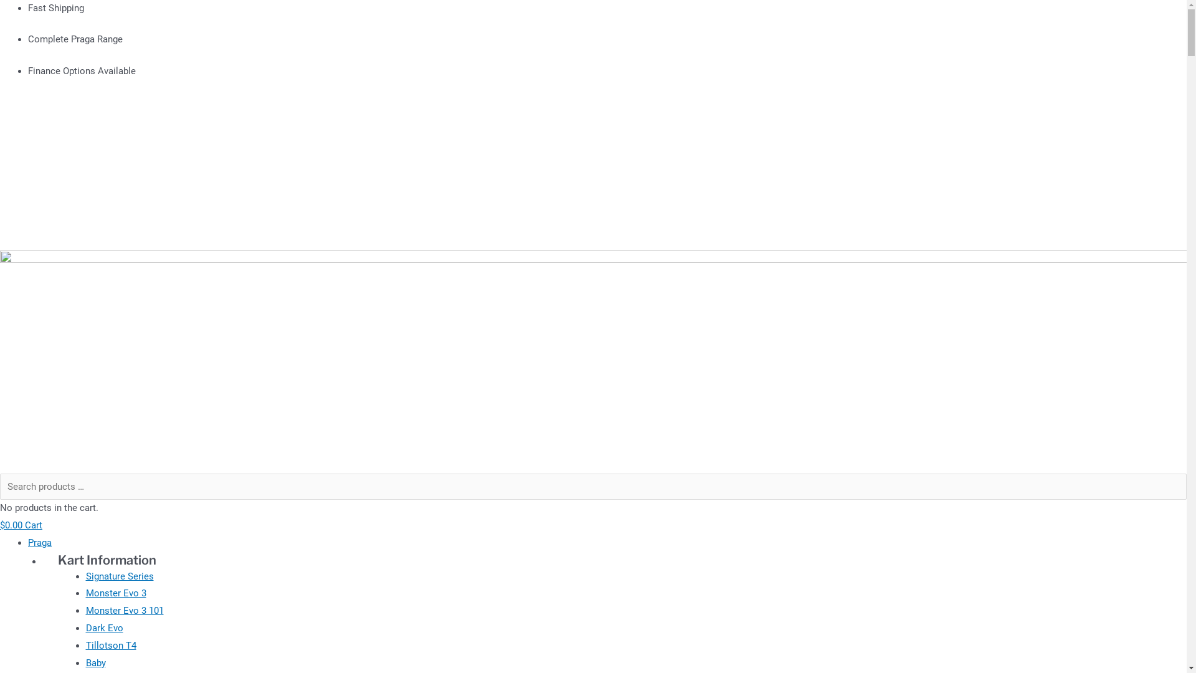  What do you see at coordinates (116, 593) in the screenshot?
I see `Monster Evo 3` at bounding box center [116, 593].